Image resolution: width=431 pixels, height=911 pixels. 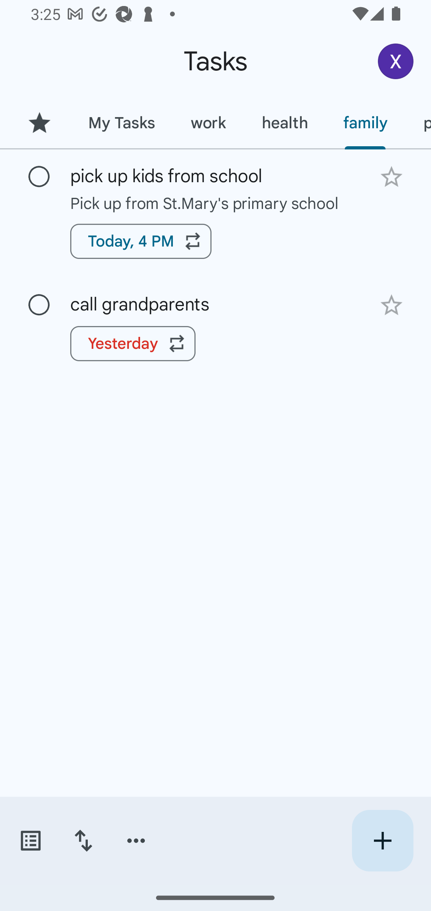 I want to click on Change sort order, so click(x=83, y=841).